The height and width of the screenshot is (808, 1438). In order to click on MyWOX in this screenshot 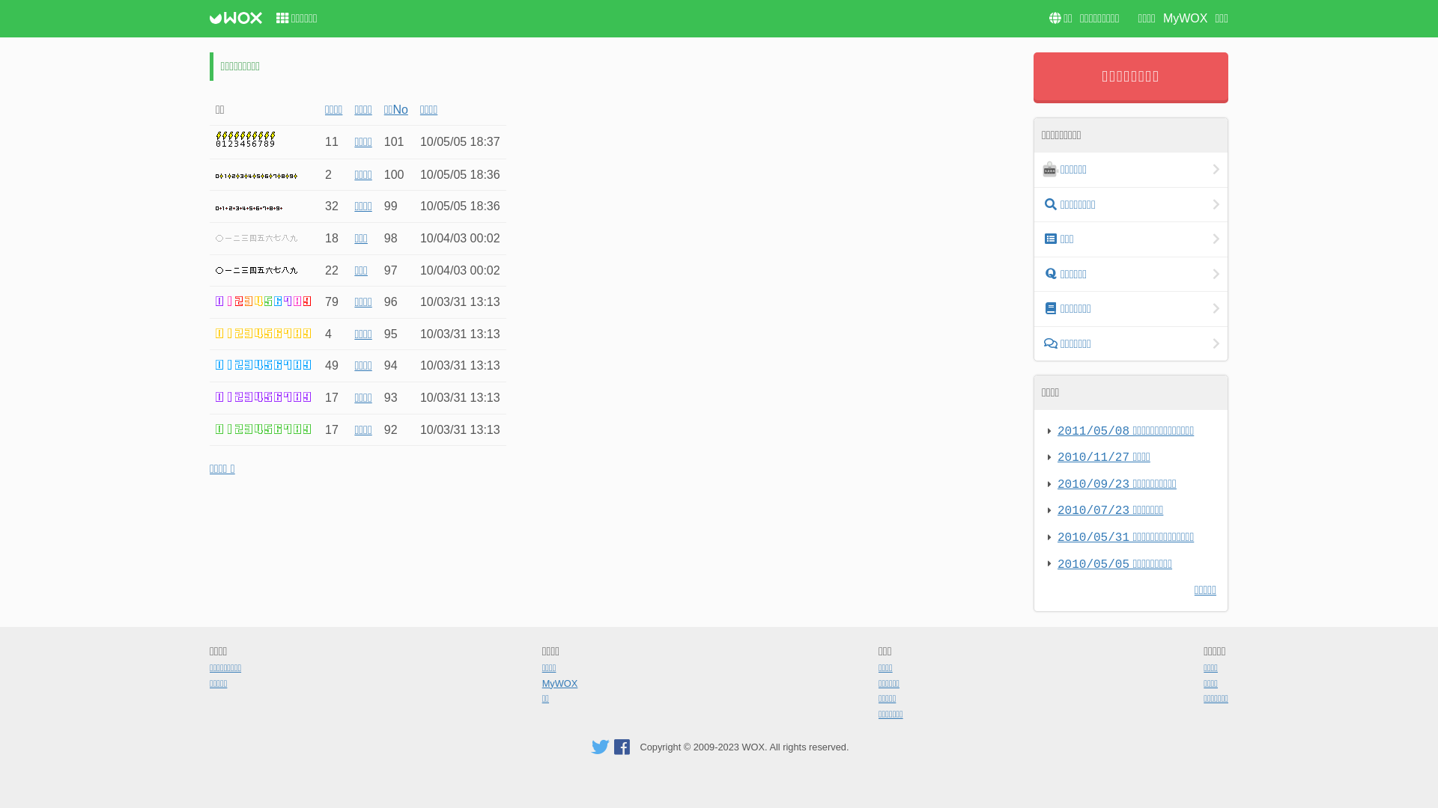, I will do `click(560, 684)`.